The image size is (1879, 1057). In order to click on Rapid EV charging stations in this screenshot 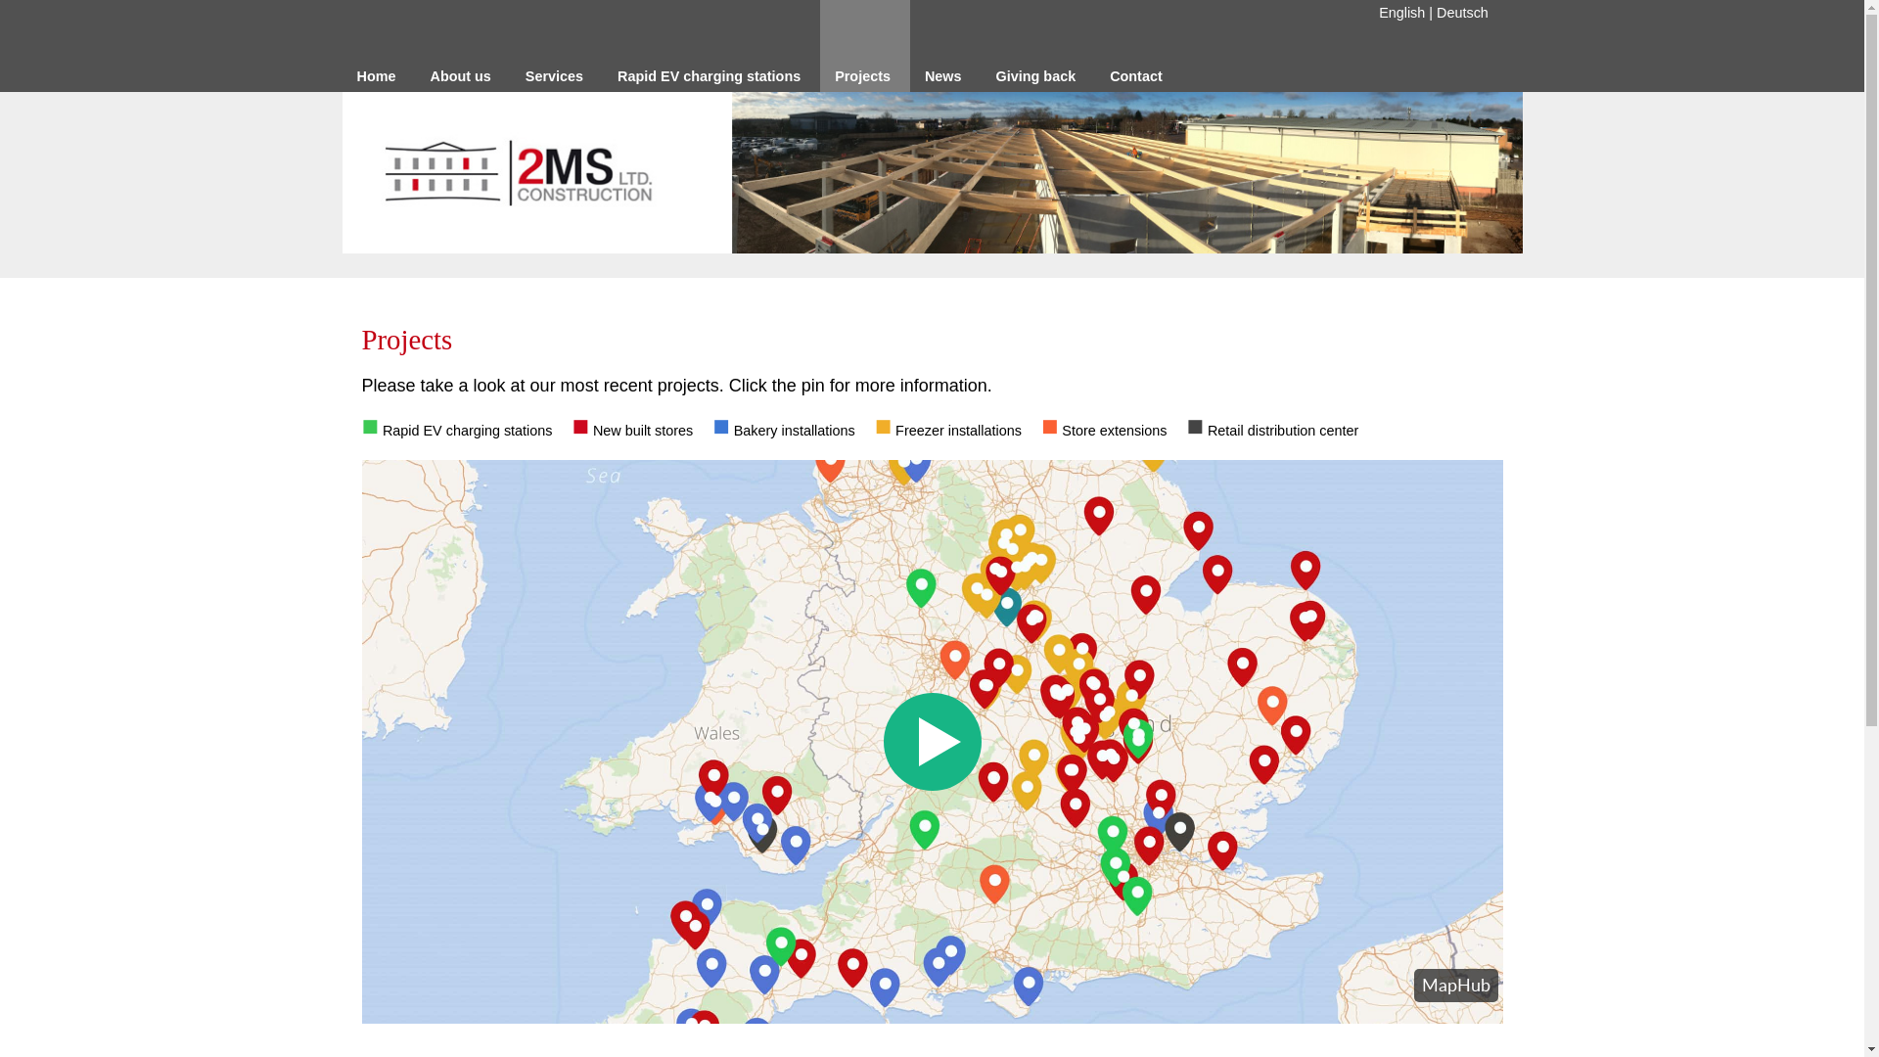, I will do `click(711, 46)`.